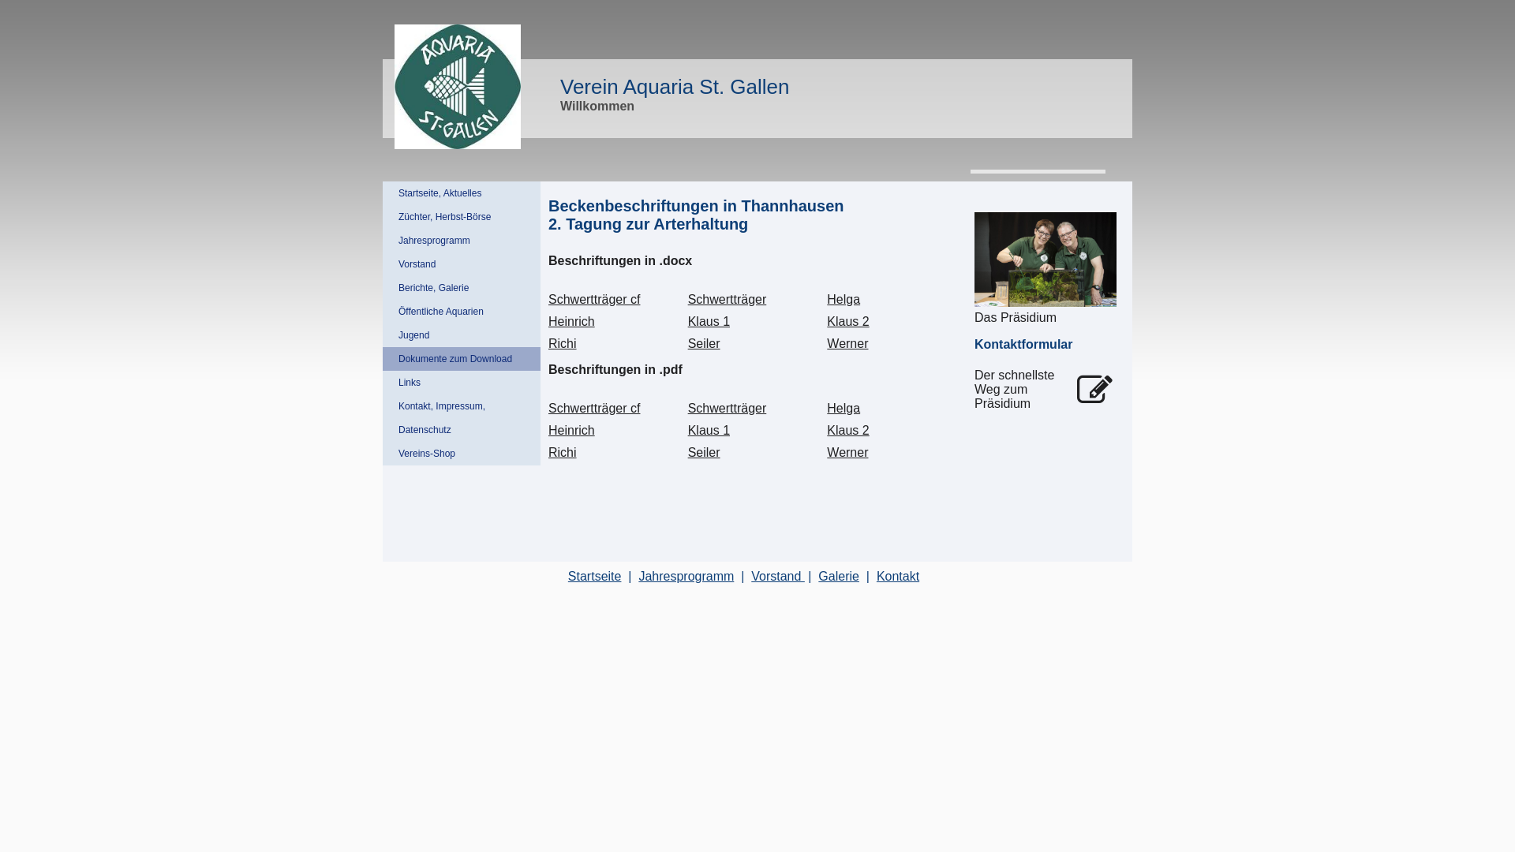 The height and width of the screenshot is (852, 1515). I want to click on Links, so click(462, 383).